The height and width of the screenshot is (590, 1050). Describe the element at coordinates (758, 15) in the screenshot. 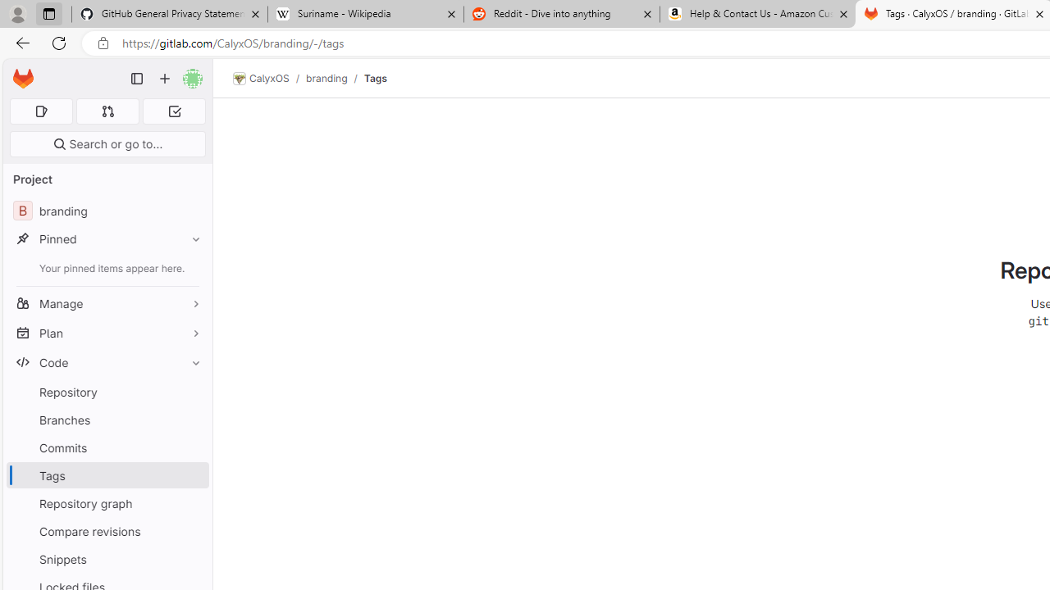

I see `Help & Contact Us - Amazon Customer Service` at that location.